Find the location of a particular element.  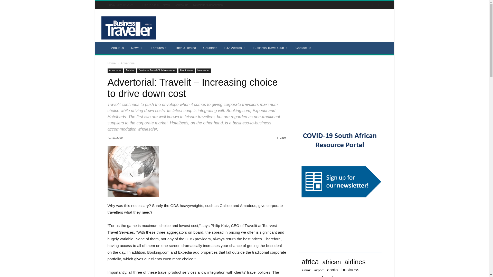

YouTube video player is located at coordinates (340, 92).